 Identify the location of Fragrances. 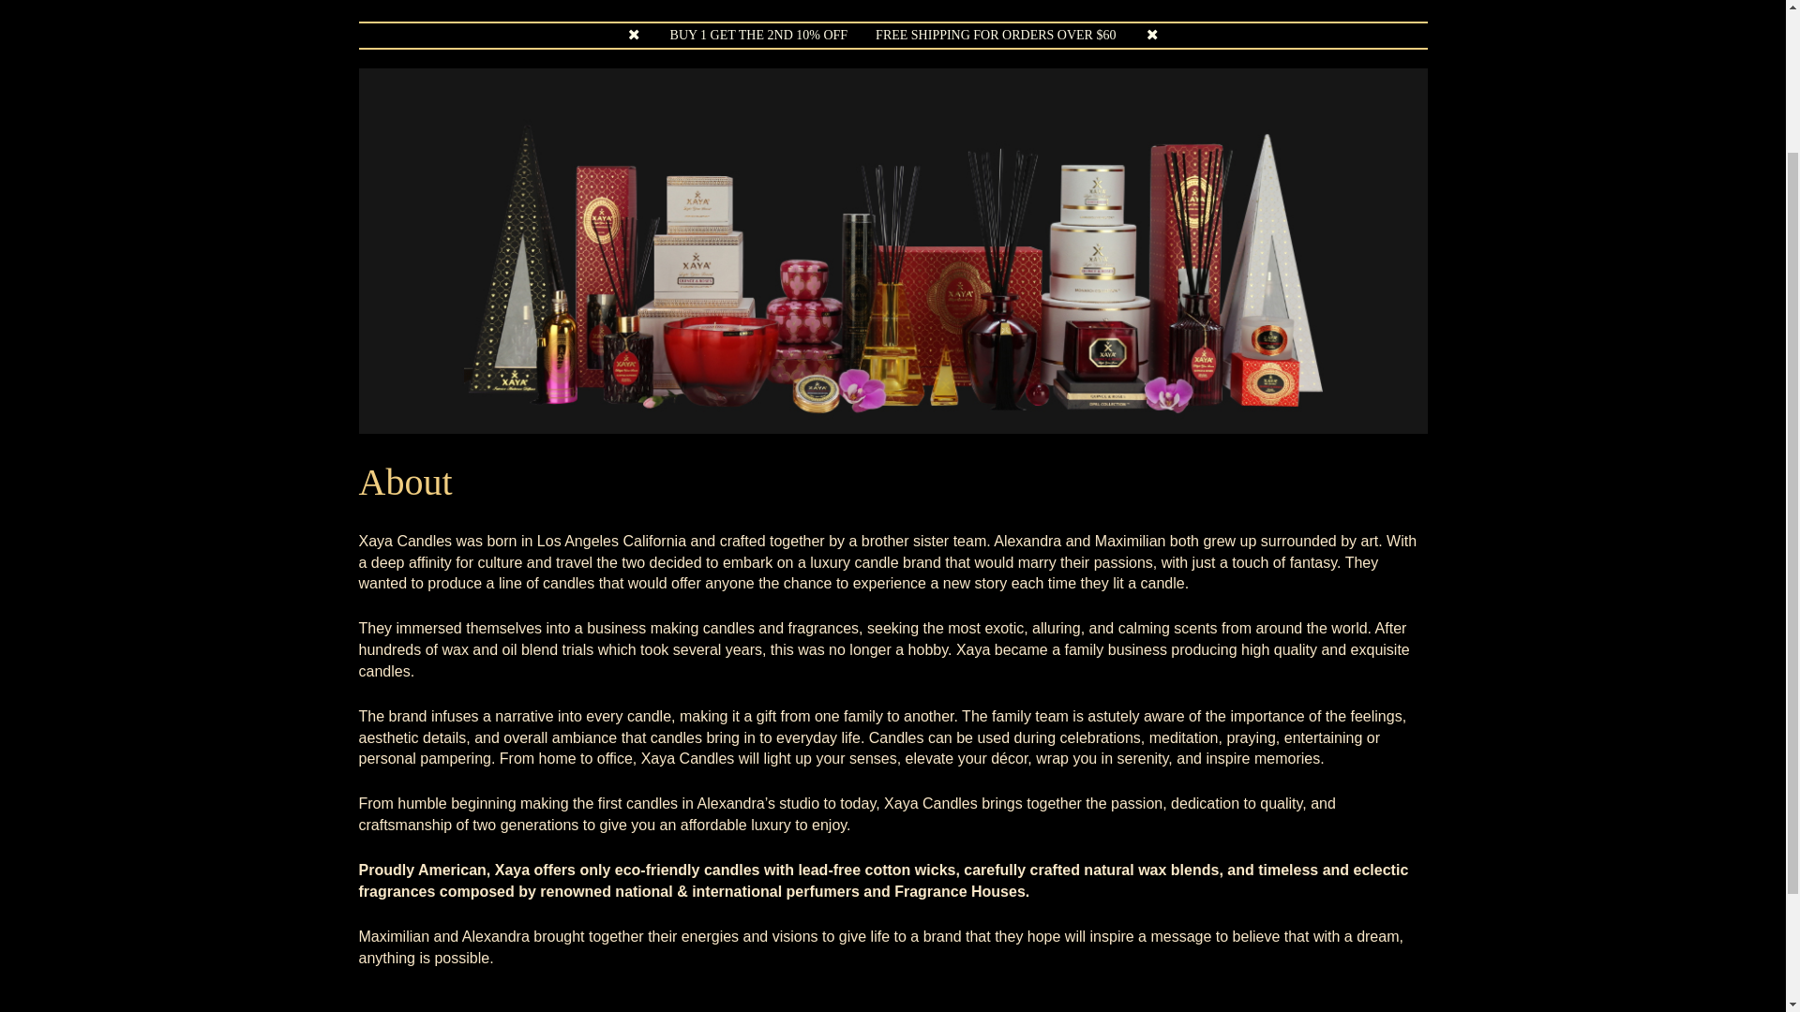
(1012, 2).